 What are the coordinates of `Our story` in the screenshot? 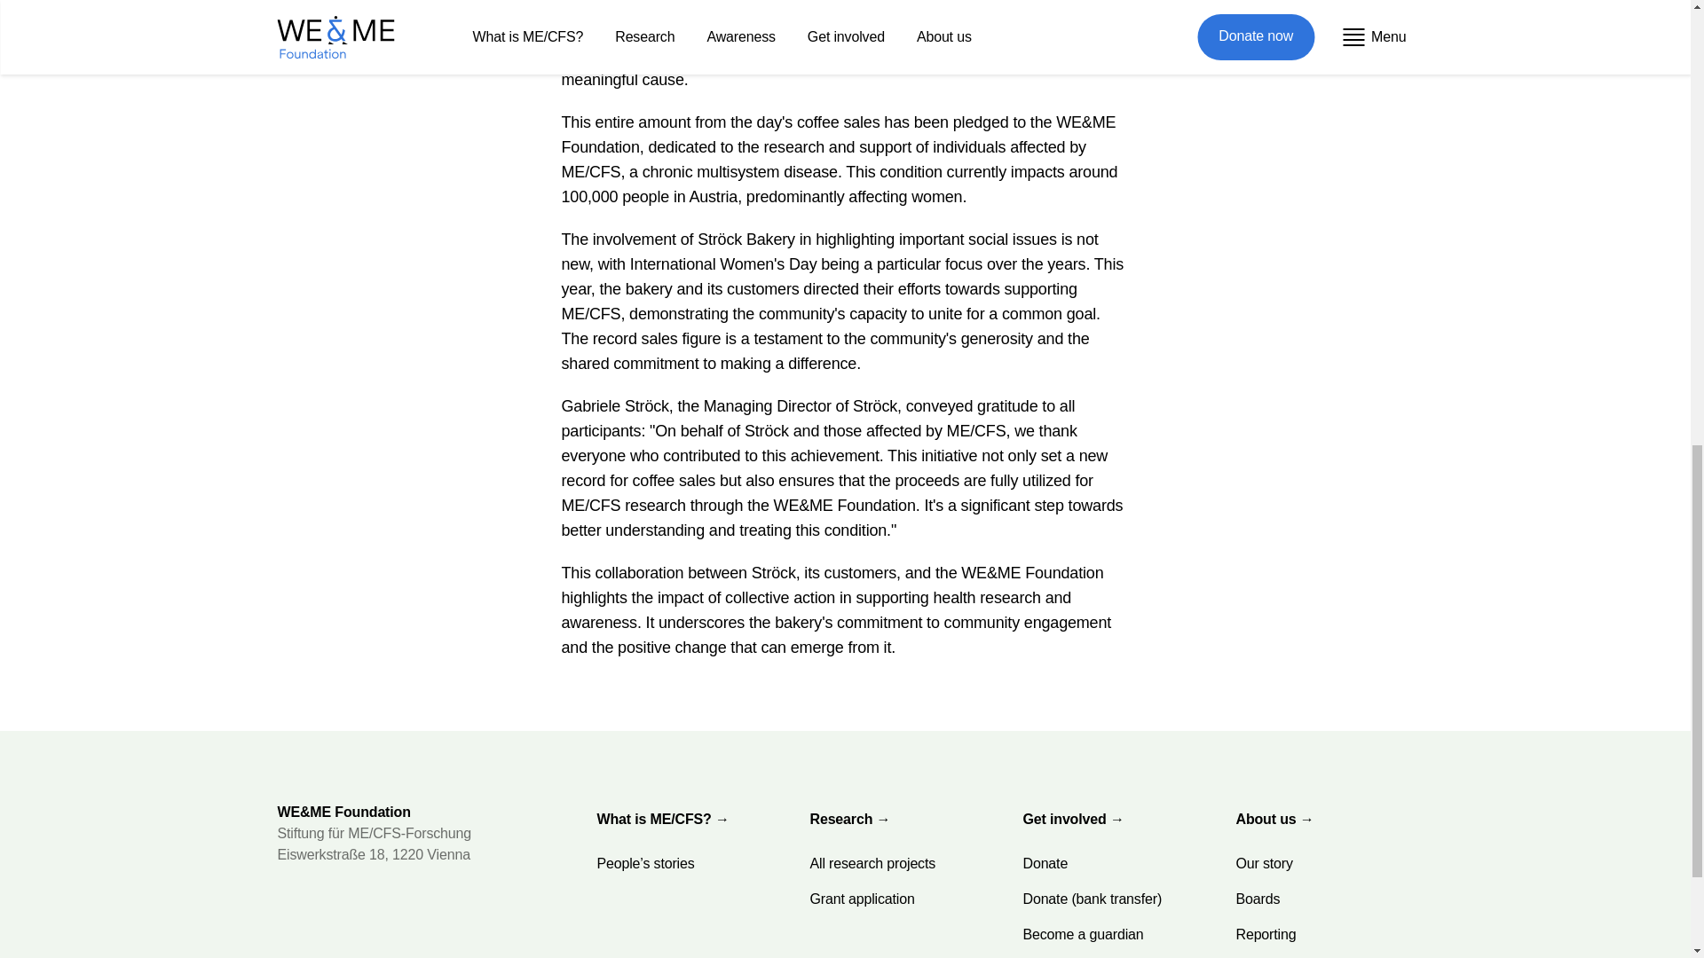 It's located at (1264, 863).